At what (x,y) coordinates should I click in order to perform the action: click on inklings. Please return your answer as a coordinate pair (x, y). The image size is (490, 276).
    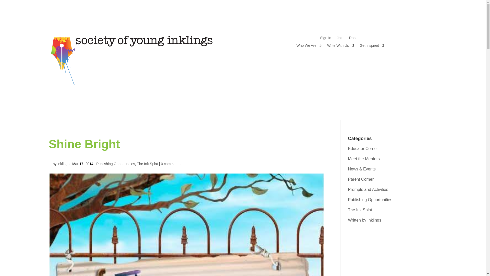
    Looking at the image, I should click on (63, 164).